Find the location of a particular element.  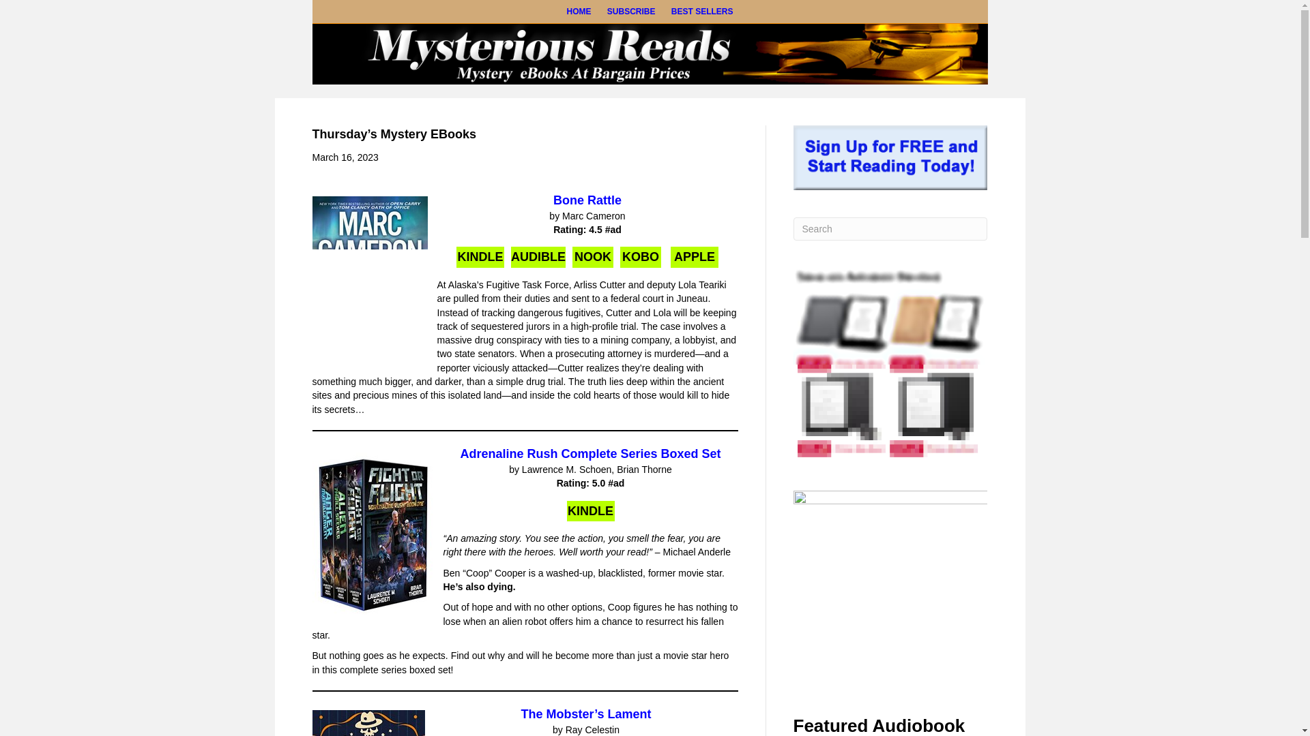

BEST SELLERS is located at coordinates (701, 12).